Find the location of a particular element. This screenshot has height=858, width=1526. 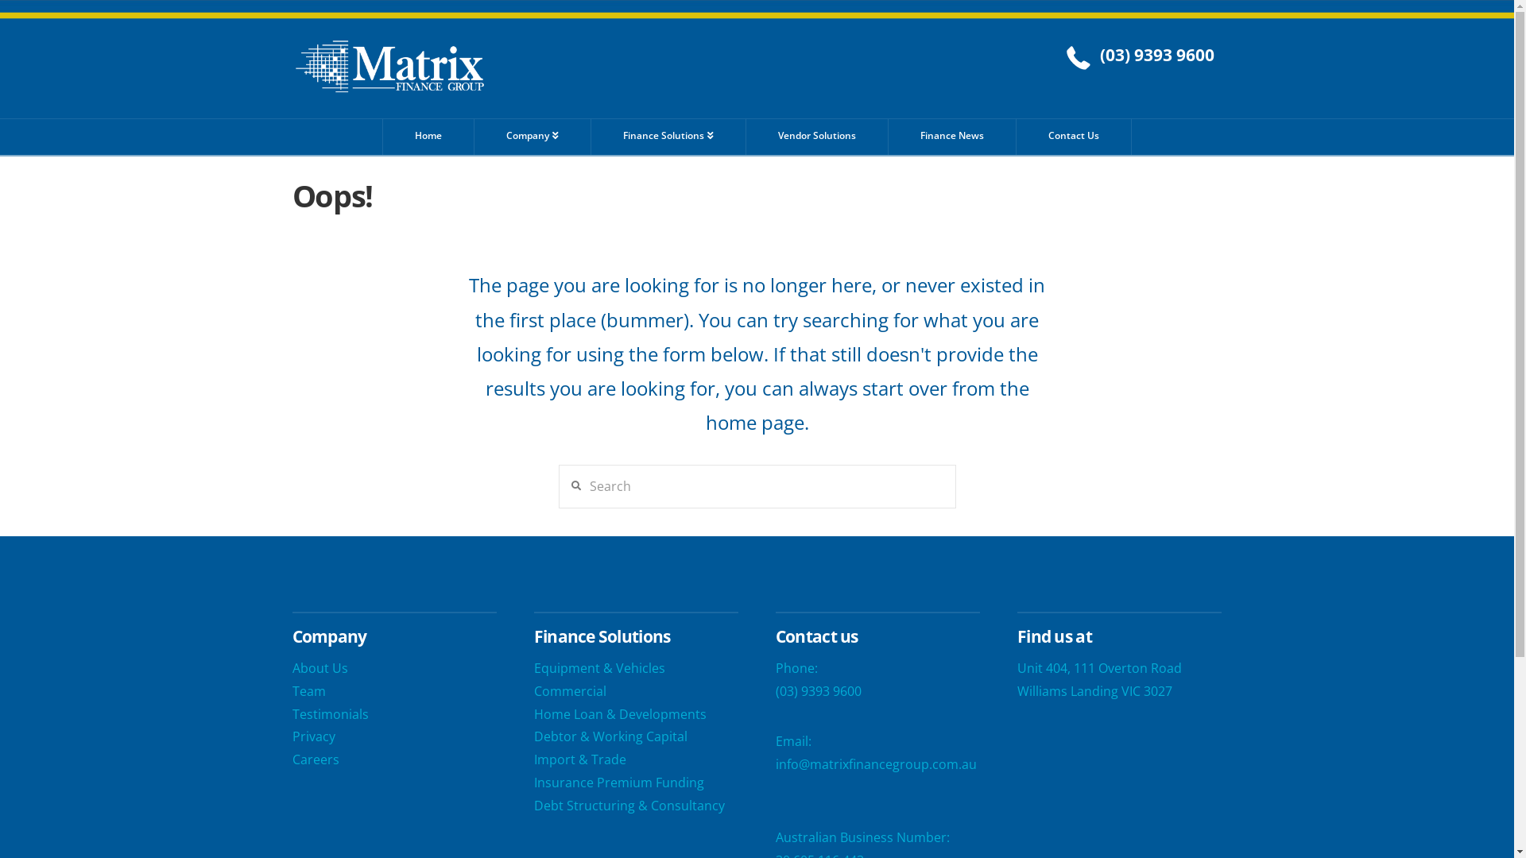

Contact Us is located at coordinates (1075, 137).